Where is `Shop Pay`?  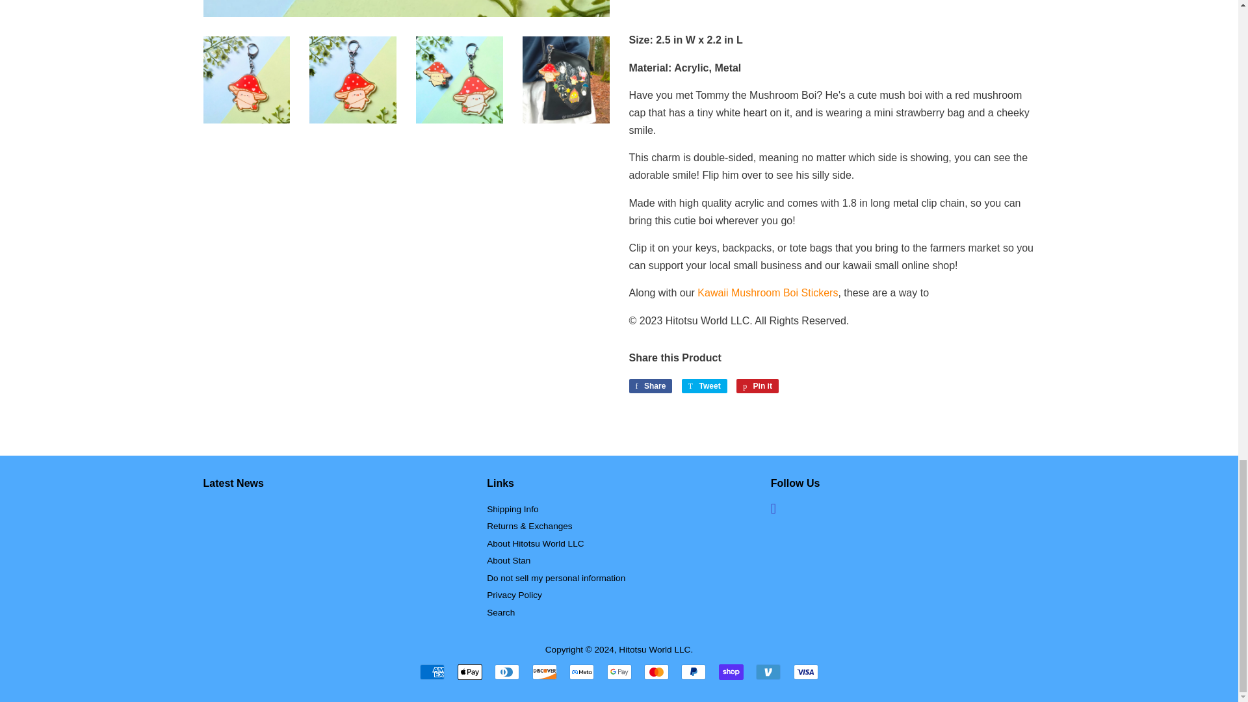 Shop Pay is located at coordinates (731, 672).